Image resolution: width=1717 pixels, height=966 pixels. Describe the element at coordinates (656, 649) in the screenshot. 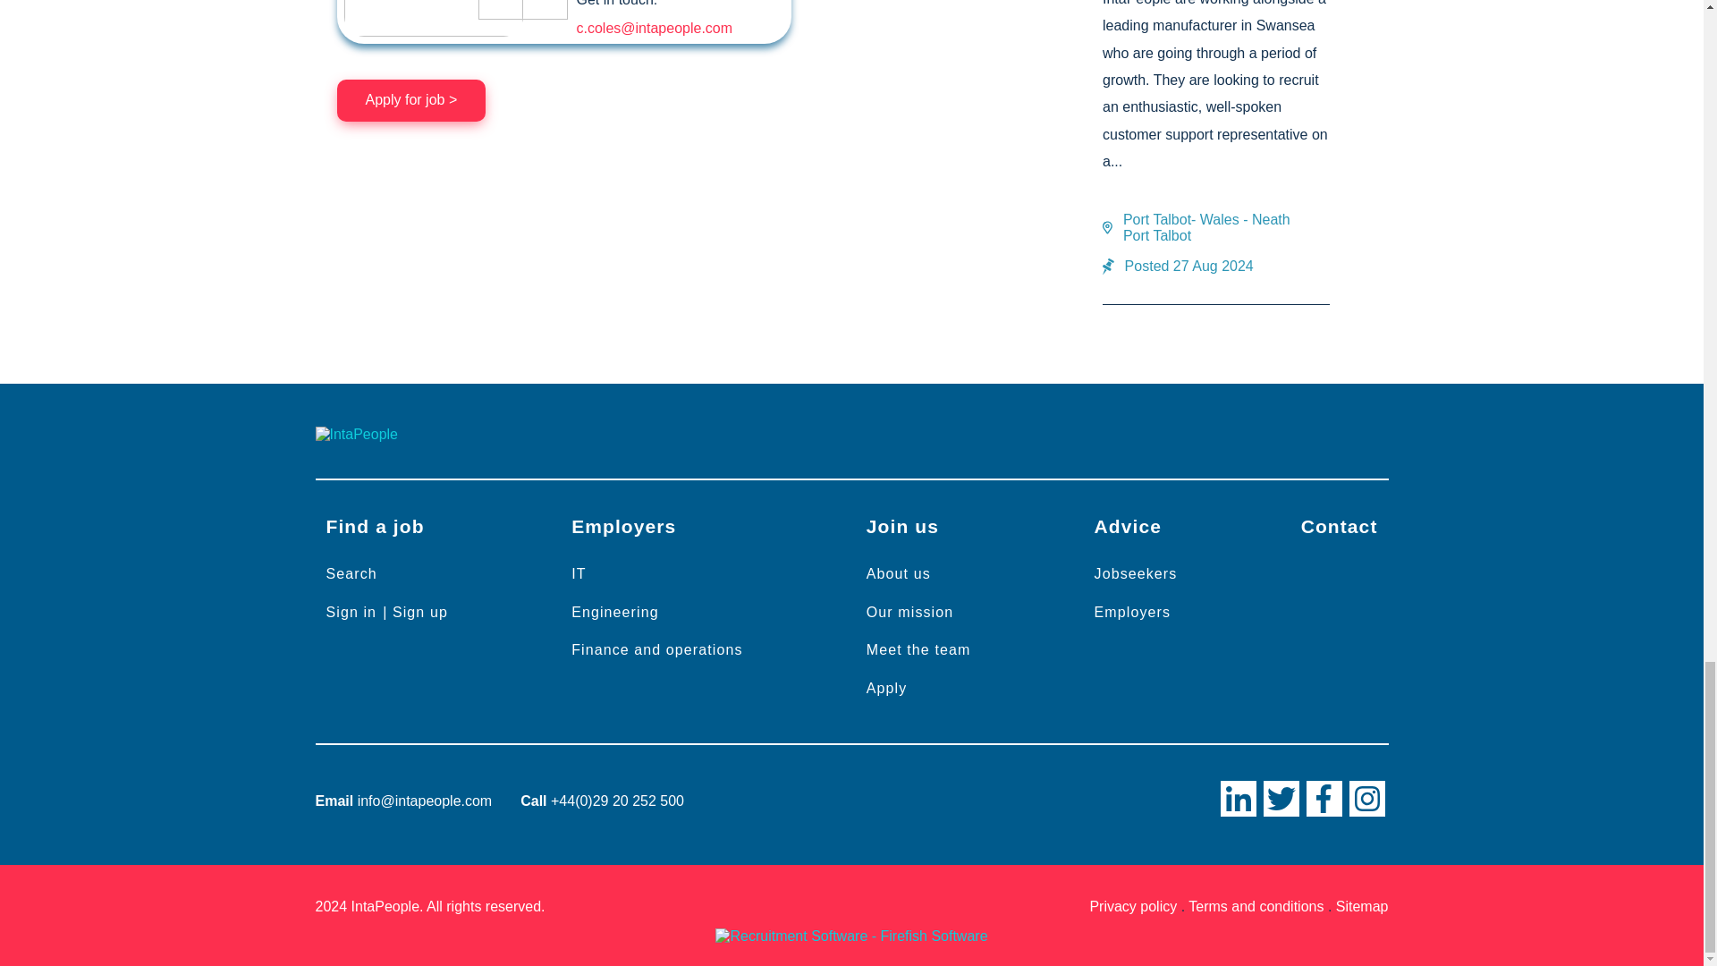

I see `Finance and operations` at that location.